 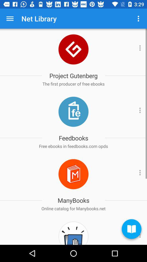 I want to click on jump until the online catalog for icon, so click(x=73, y=209).